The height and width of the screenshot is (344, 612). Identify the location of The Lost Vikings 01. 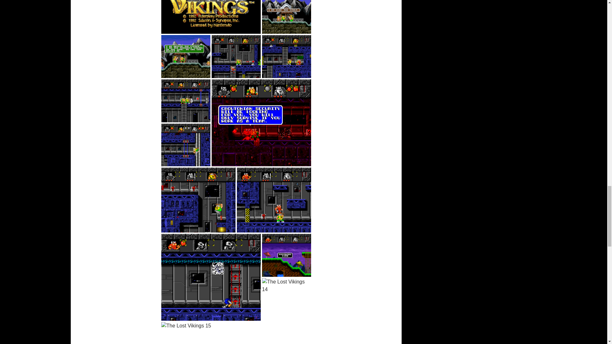
(211, 17).